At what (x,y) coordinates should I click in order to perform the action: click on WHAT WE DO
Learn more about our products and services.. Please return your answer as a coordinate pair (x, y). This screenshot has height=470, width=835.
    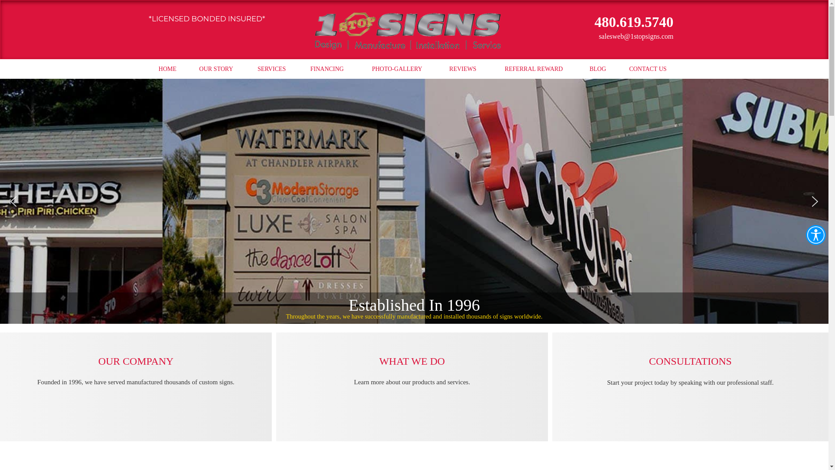
    Looking at the image, I should click on (412, 375).